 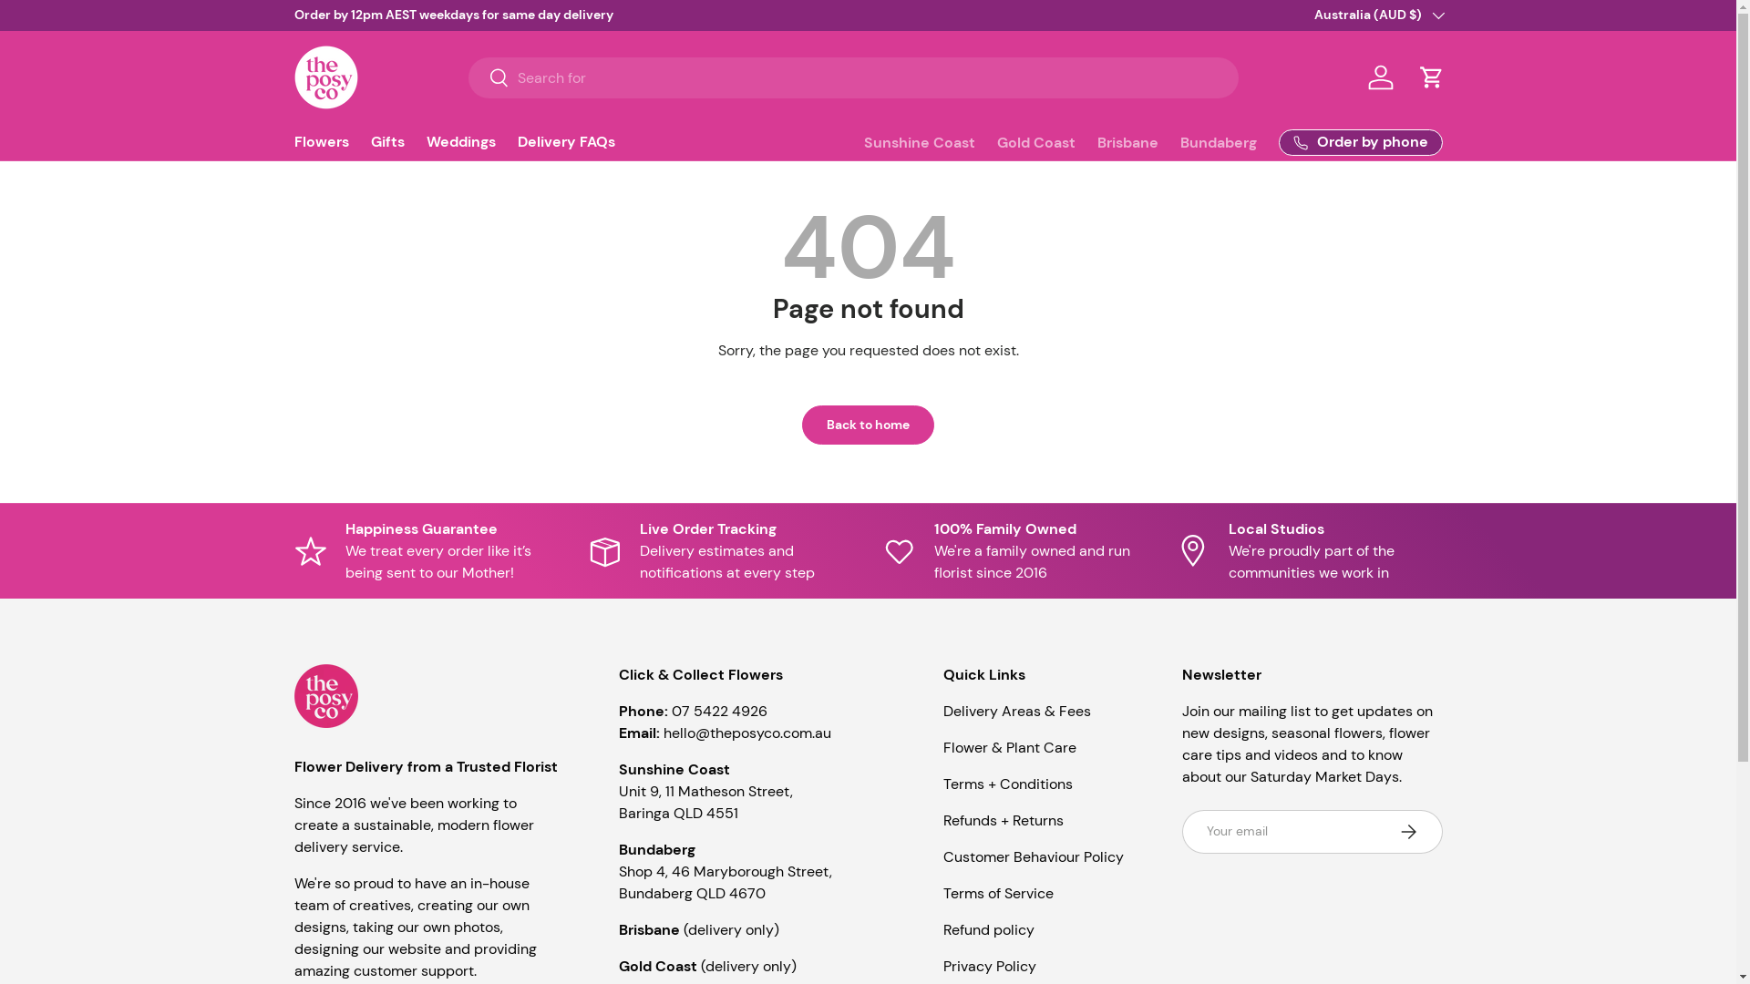 What do you see at coordinates (321, 142) in the screenshot?
I see `Flowers` at bounding box center [321, 142].